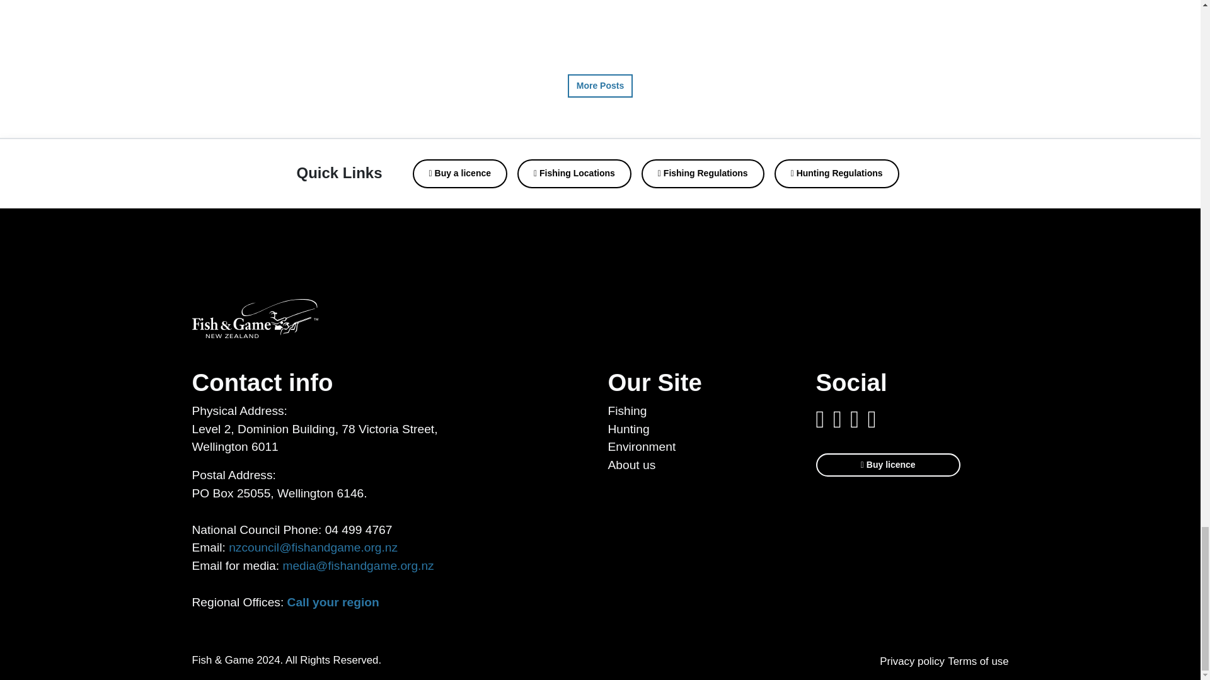 This screenshot has width=1210, height=680. I want to click on About us, so click(631, 465).